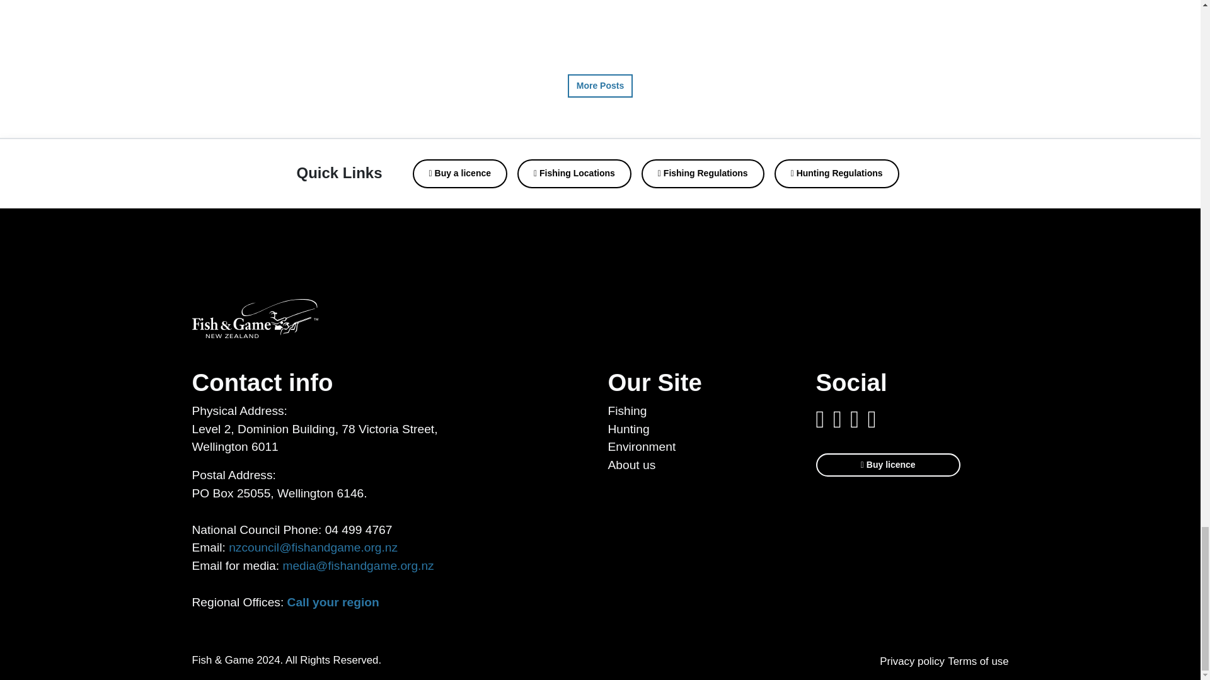 This screenshot has width=1210, height=680. I want to click on About us, so click(631, 465).